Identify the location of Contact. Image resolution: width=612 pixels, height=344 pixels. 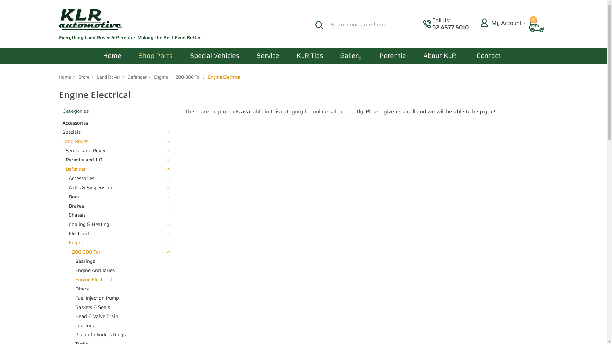
(489, 56).